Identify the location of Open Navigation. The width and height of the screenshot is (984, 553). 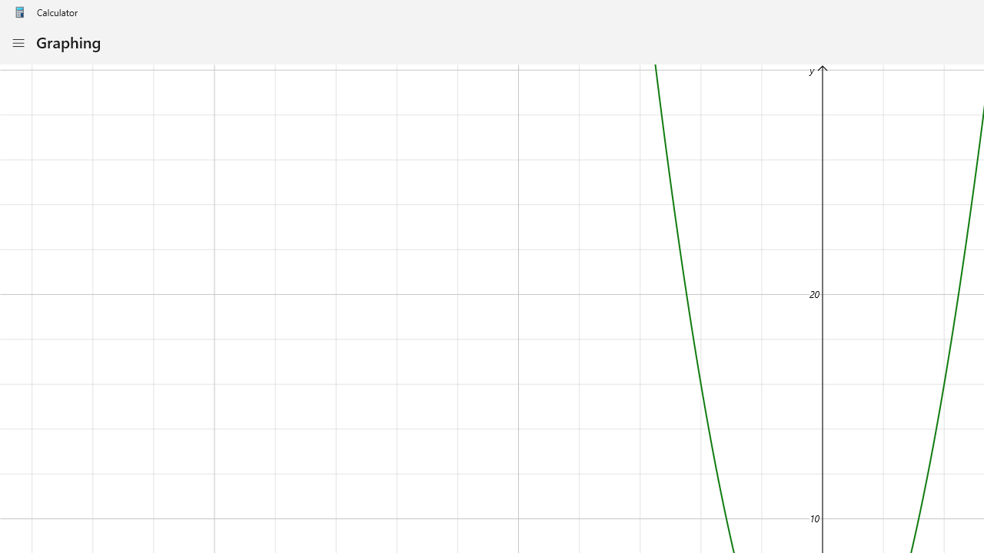
(18, 43).